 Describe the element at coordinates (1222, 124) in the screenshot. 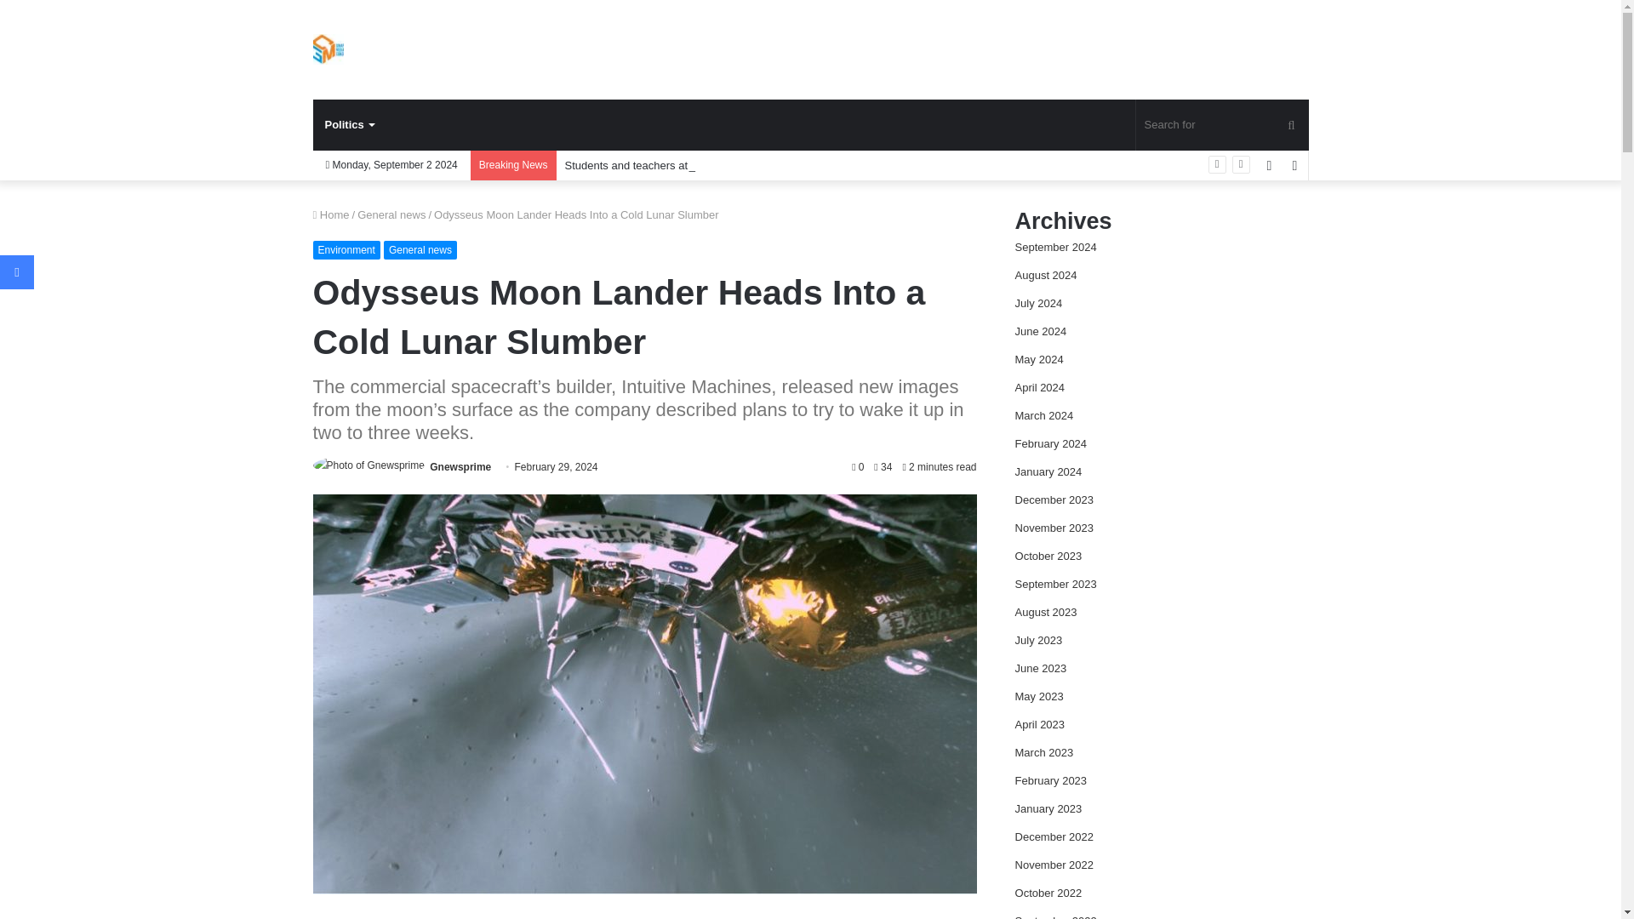

I see `Search for` at that location.